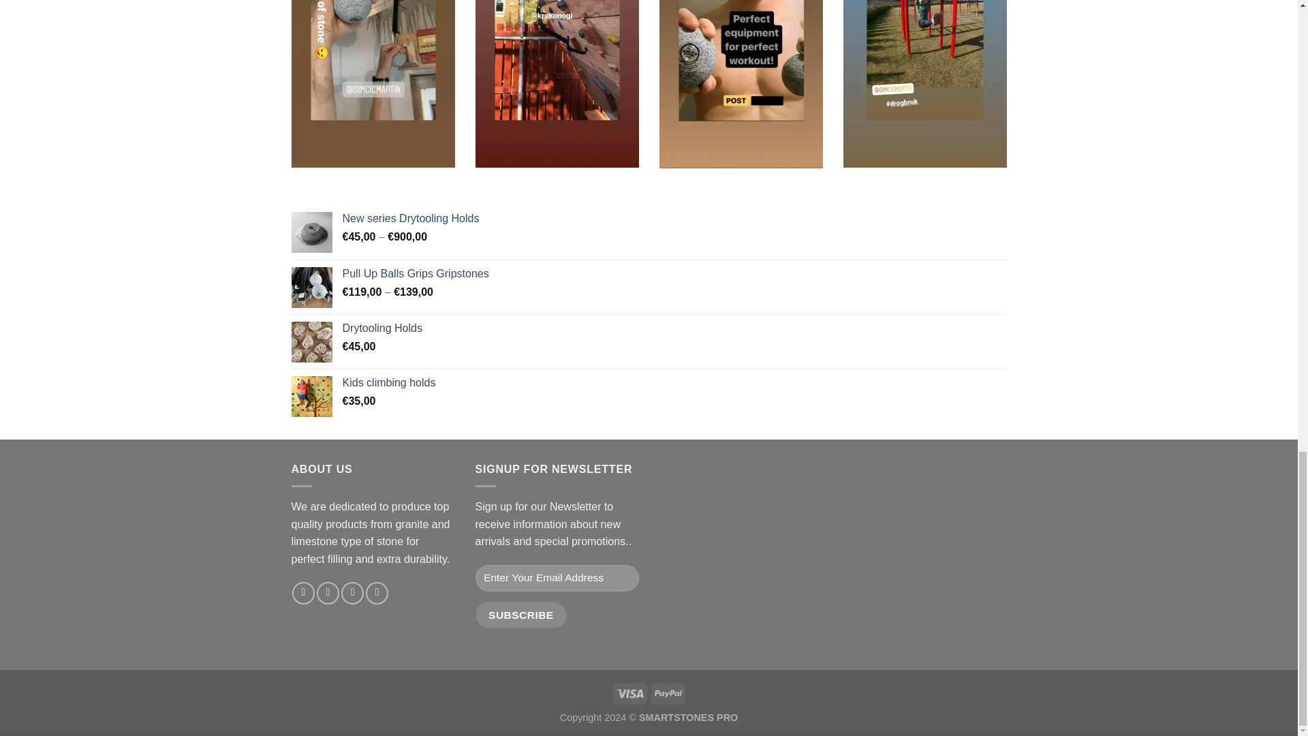  What do you see at coordinates (303, 593) in the screenshot?
I see `Follow on Facebook` at bounding box center [303, 593].